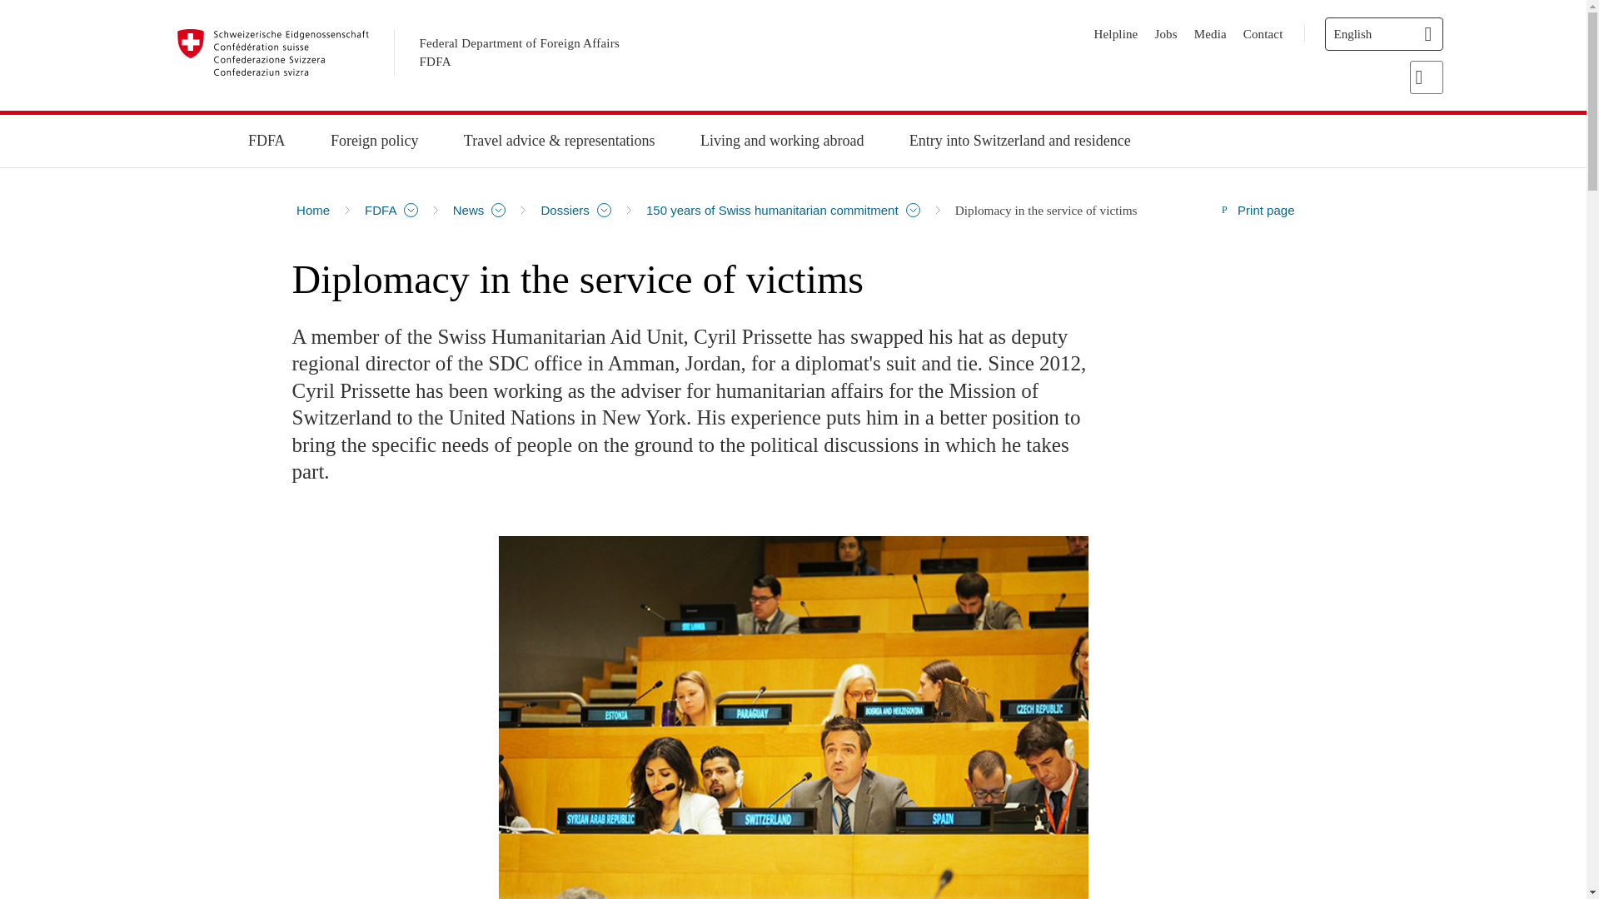  What do you see at coordinates (520, 53) in the screenshot?
I see `Federal Department of Foreign Affairs FDFA` at bounding box center [520, 53].